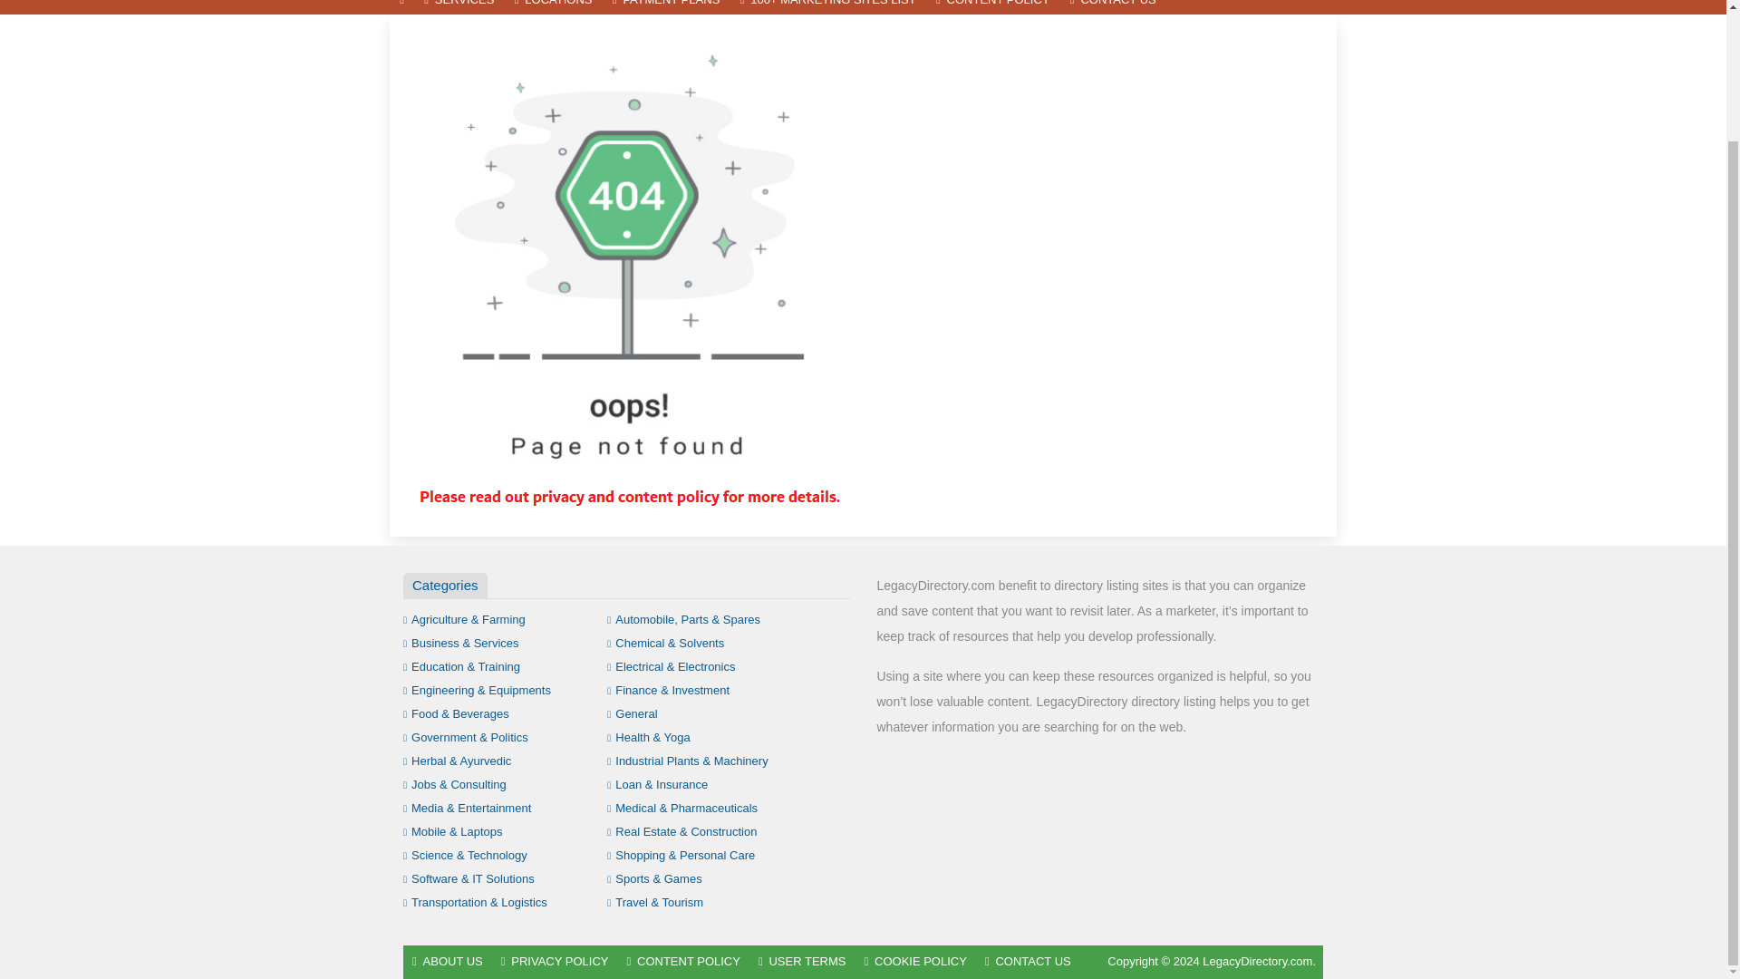 Image resolution: width=1740 pixels, height=979 pixels. What do you see at coordinates (401, 7) in the screenshot?
I see `HOME` at bounding box center [401, 7].